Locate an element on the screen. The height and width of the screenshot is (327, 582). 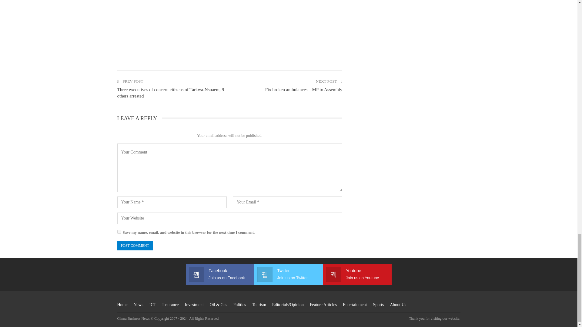
Post Comment is located at coordinates (135, 245).